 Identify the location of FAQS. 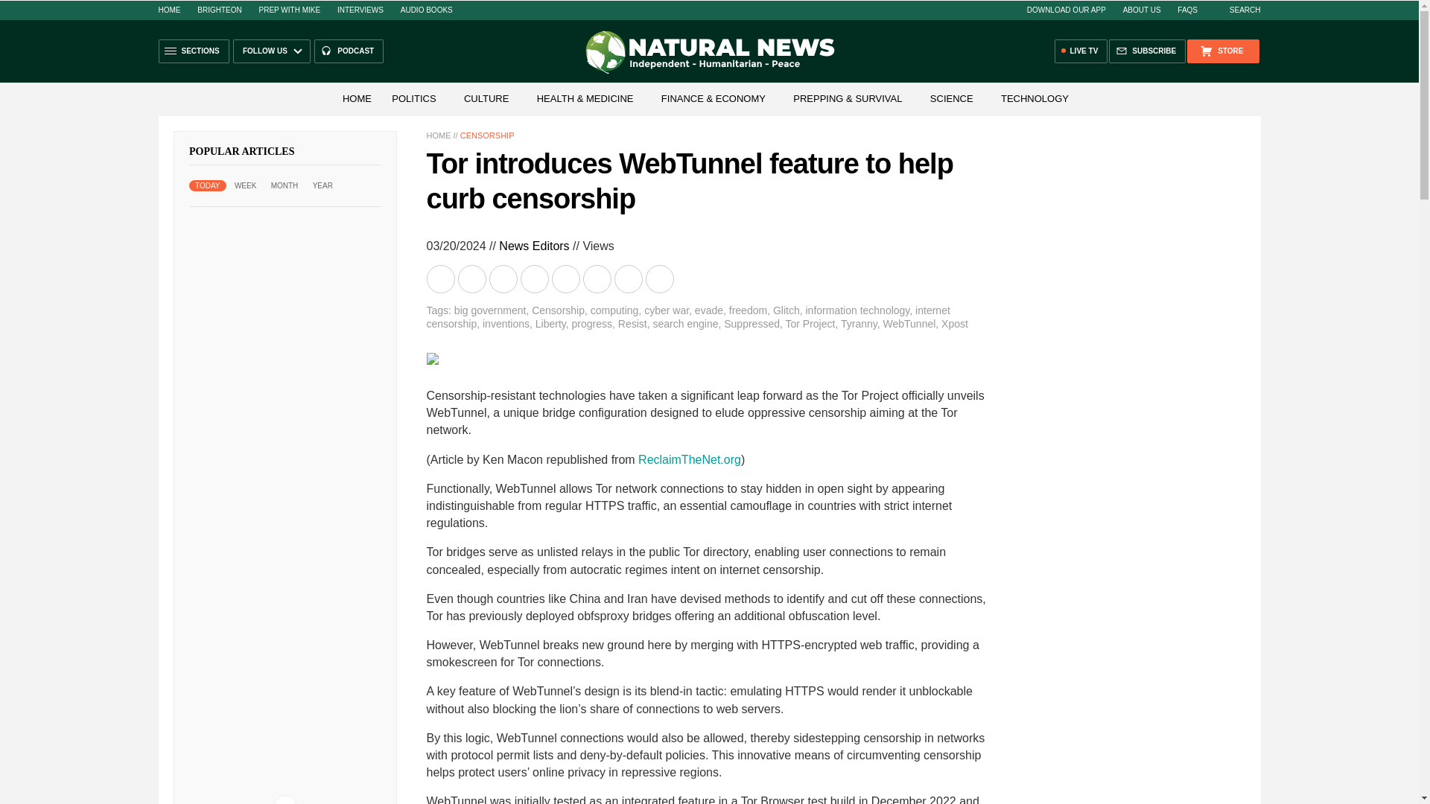
(1187, 10).